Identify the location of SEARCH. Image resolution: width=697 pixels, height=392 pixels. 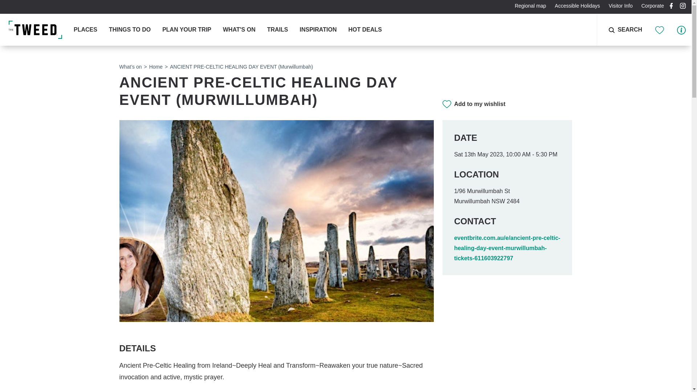
(619, 30).